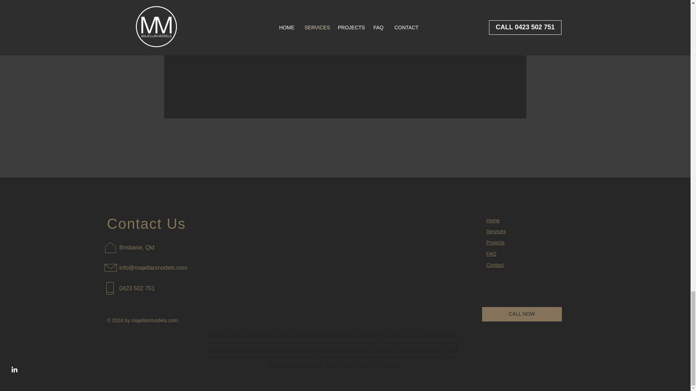 Image resolution: width=696 pixels, height=391 pixels. Describe the element at coordinates (495, 265) in the screenshot. I see `Contact` at that location.